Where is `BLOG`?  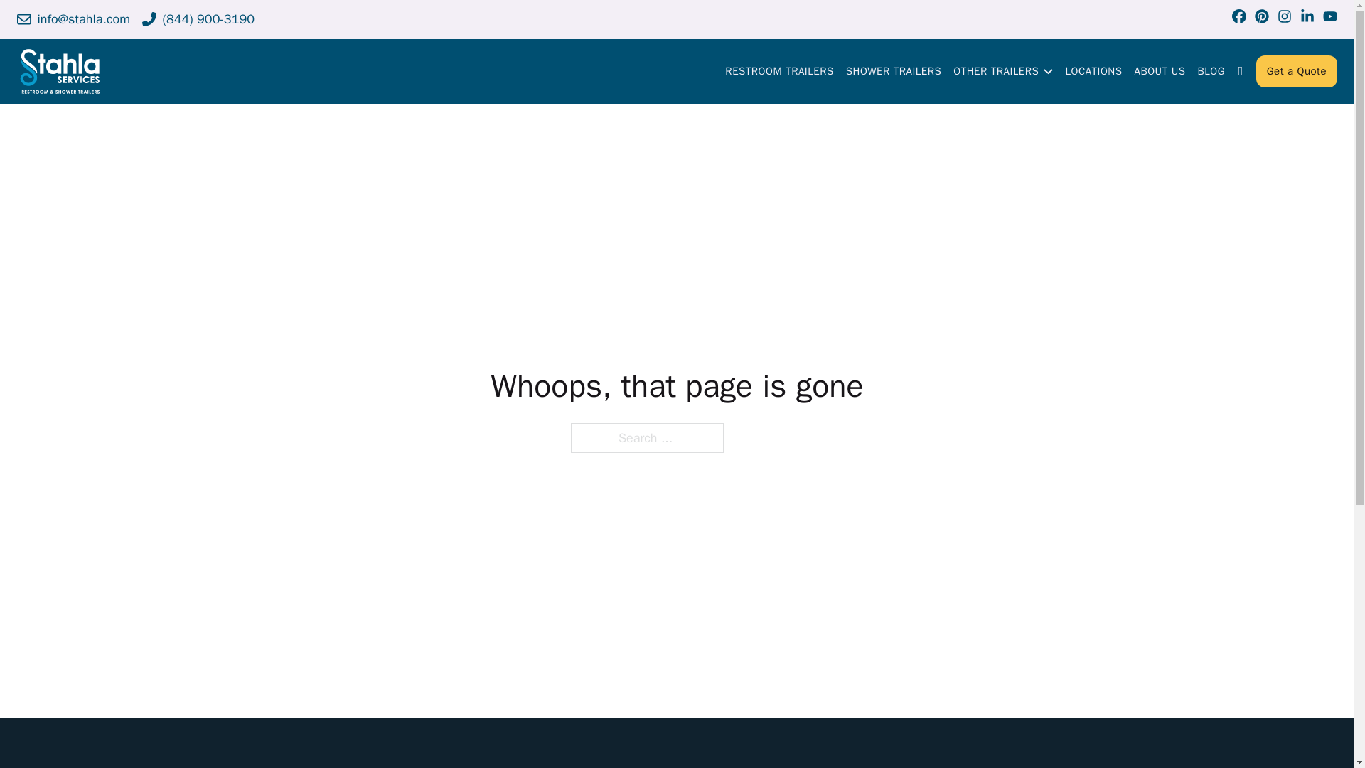 BLOG is located at coordinates (1211, 71).